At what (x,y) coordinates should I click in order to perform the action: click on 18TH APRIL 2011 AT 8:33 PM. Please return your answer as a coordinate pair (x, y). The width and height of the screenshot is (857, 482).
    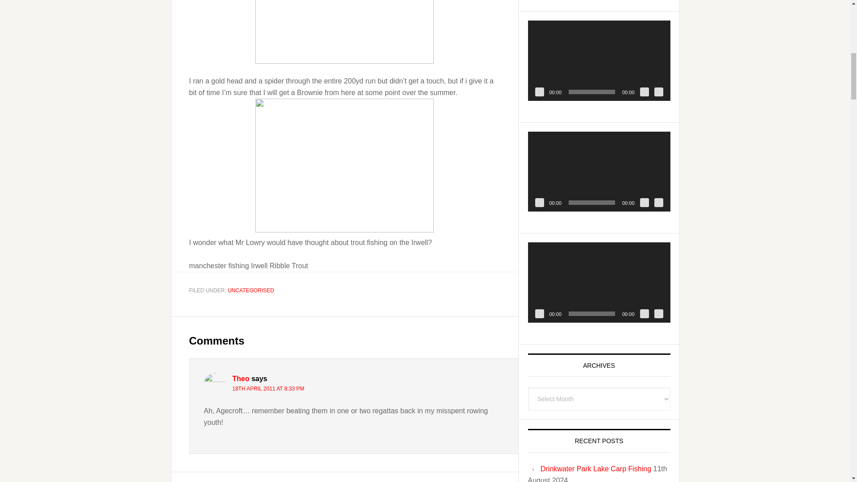
    Looking at the image, I should click on (268, 389).